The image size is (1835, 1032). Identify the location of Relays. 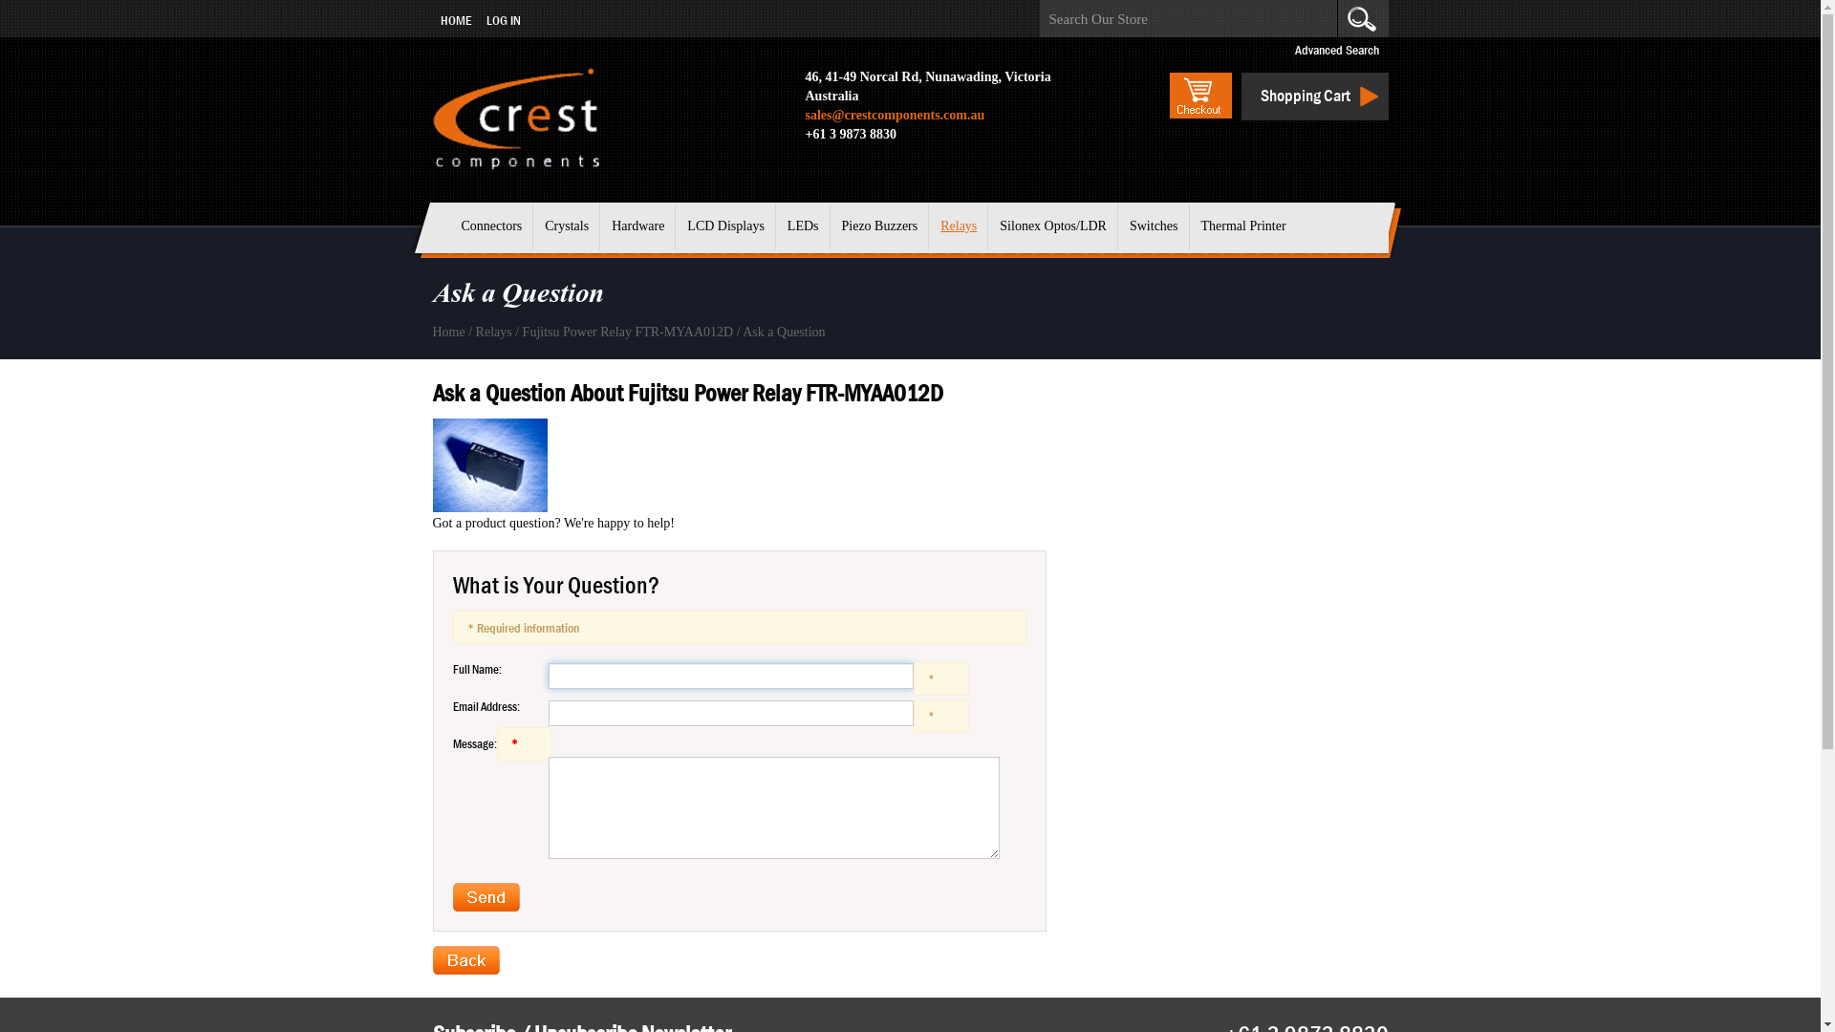
(959, 226).